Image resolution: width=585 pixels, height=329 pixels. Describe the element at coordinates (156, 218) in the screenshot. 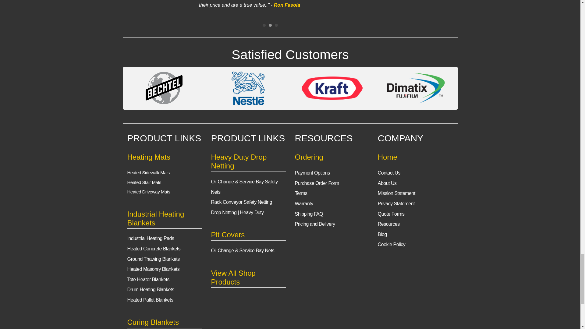

I see `Industrial Heating Blankets` at that location.